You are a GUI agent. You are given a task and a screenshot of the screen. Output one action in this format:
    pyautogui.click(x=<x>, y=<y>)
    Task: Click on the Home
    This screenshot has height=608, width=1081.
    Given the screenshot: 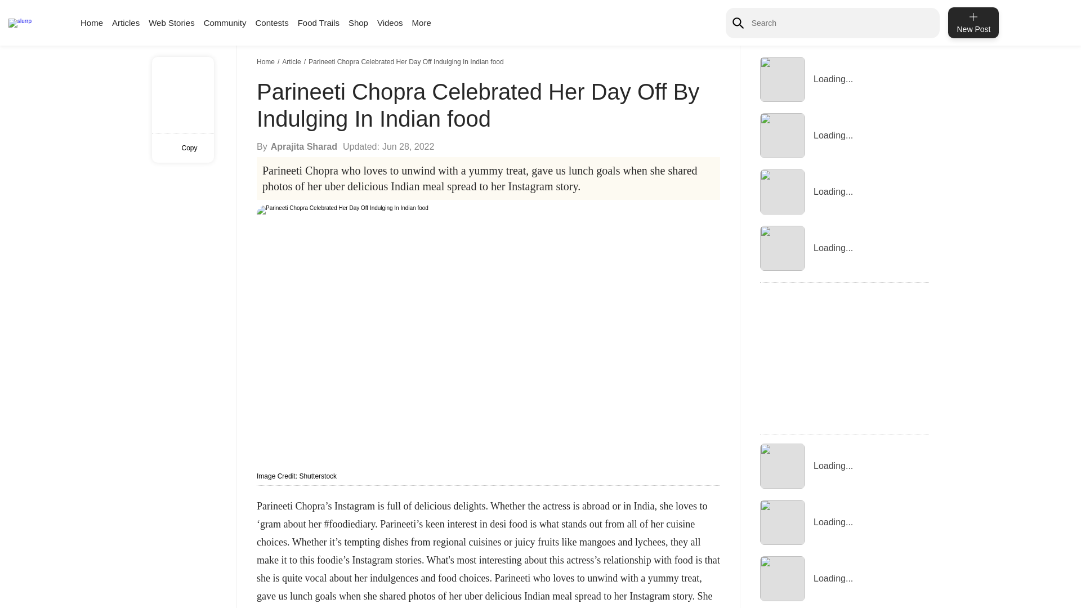 What is the action you would take?
    pyautogui.click(x=91, y=23)
    